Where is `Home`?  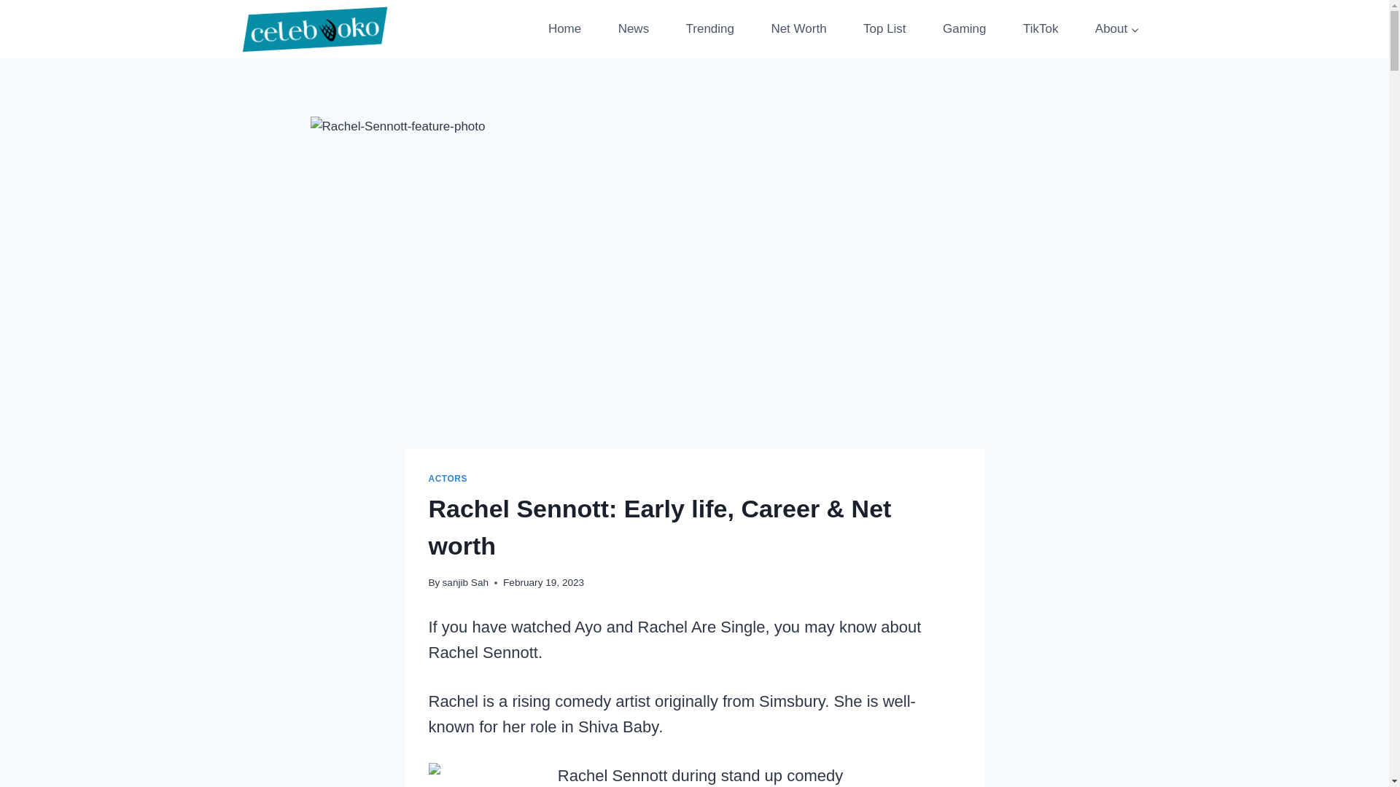 Home is located at coordinates (564, 29).